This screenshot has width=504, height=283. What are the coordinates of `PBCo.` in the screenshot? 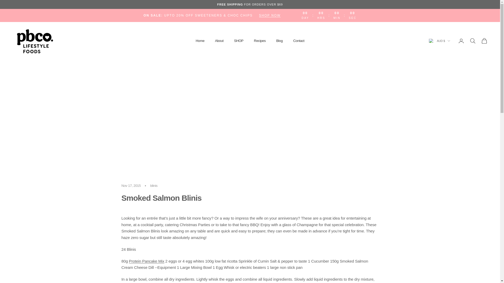 It's located at (34, 41).